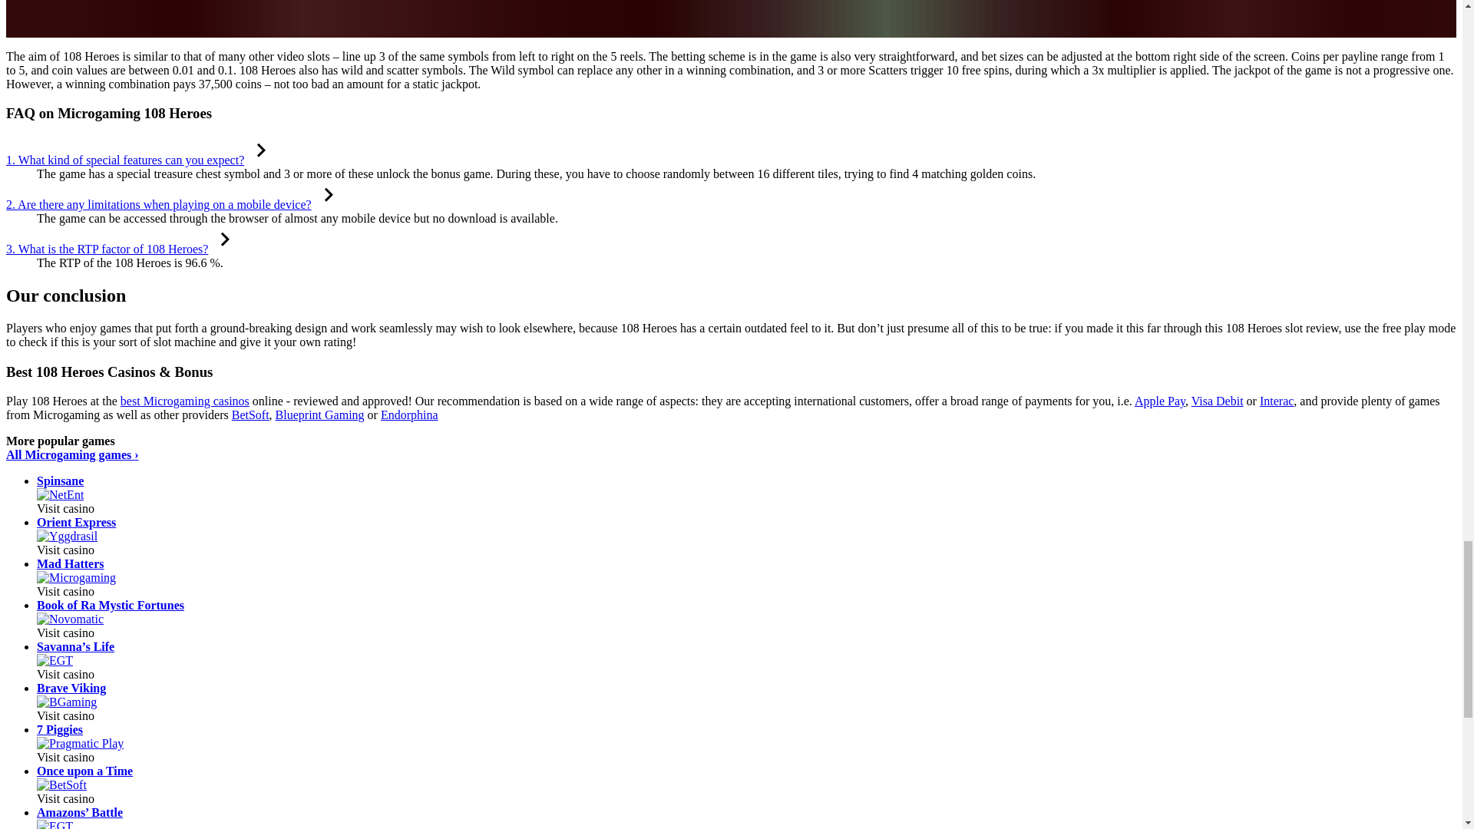 This screenshot has width=1474, height=829. I want to click on Microgaming Online Casinos, so click(77, 577).